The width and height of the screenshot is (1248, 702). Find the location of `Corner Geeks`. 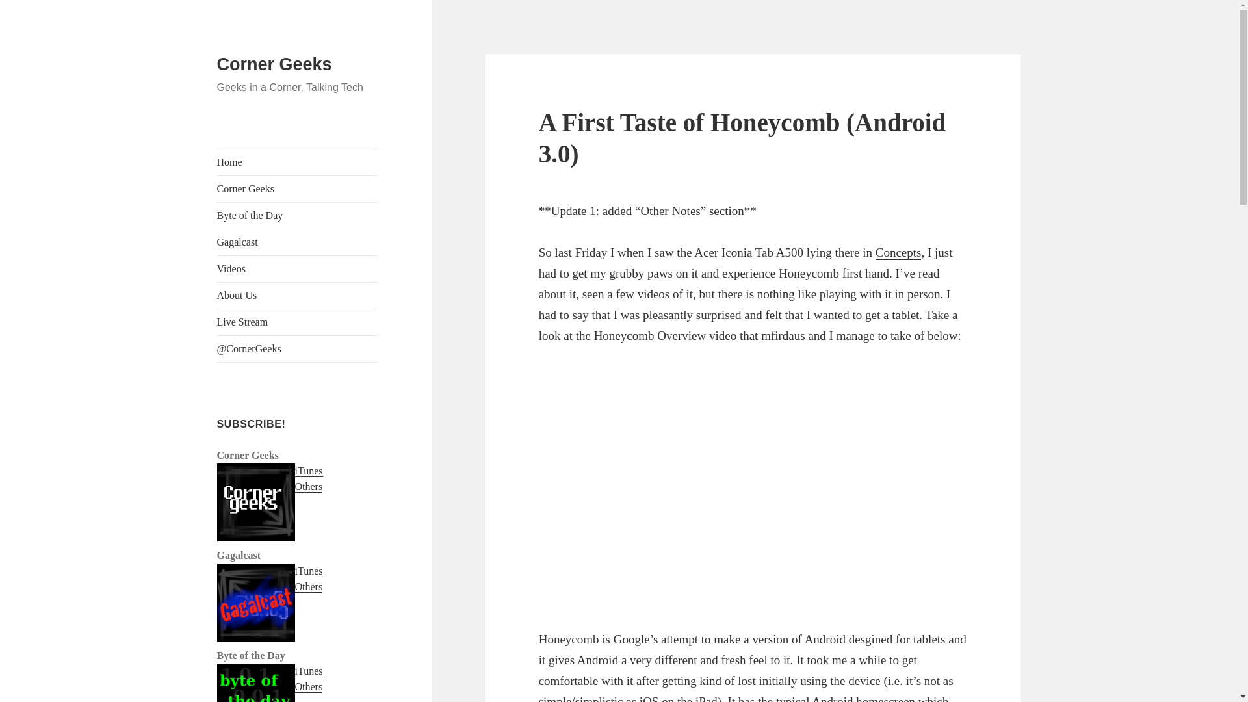

Corner Geeks is located at coordinates (298, 189).